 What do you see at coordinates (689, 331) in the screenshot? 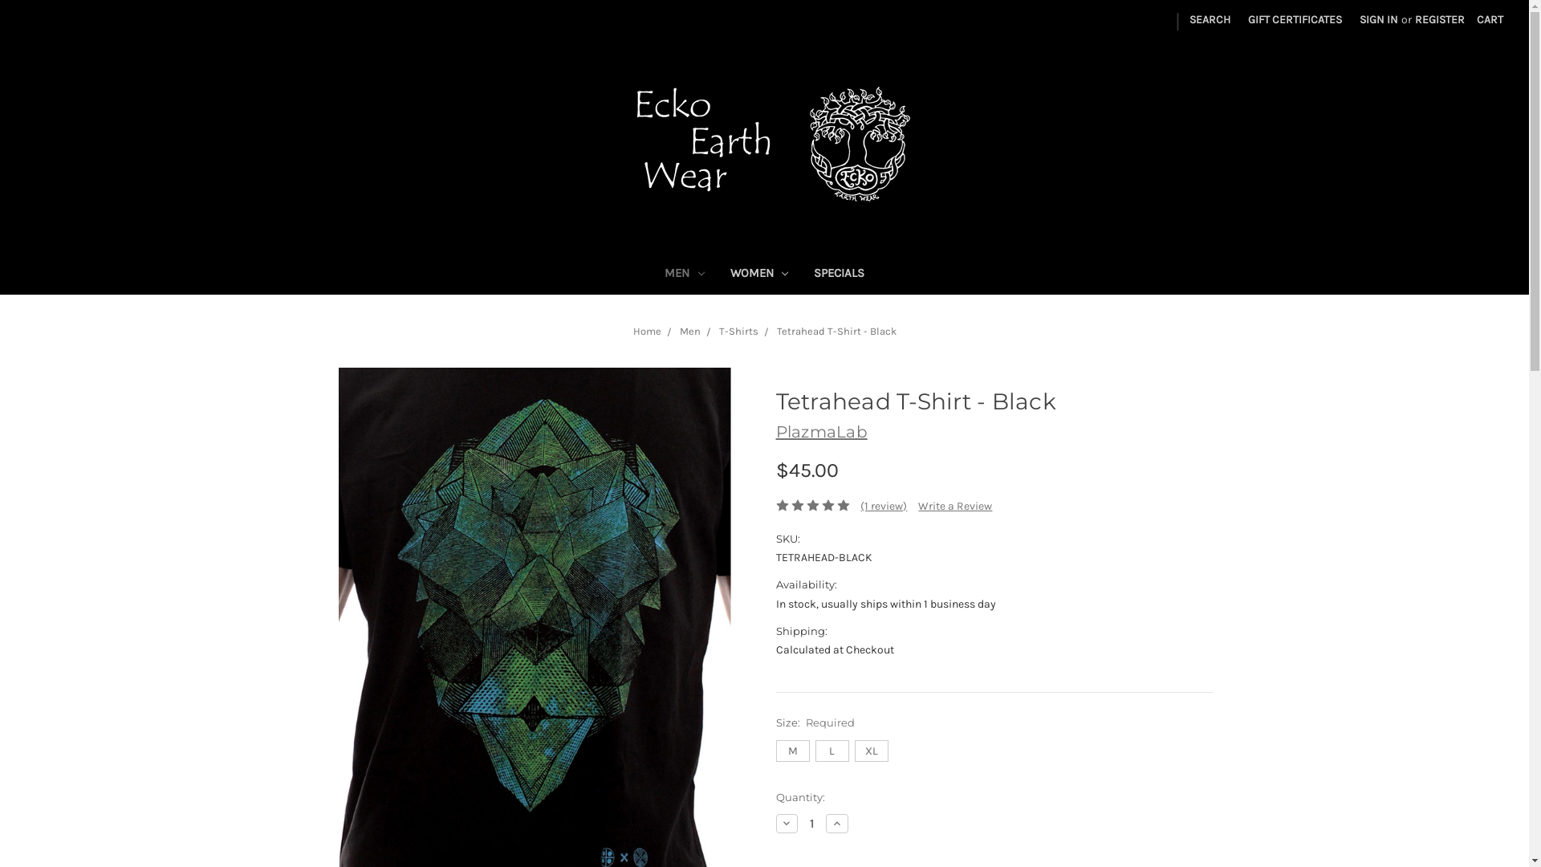
I see `Men` at bounding box center [689, 331].